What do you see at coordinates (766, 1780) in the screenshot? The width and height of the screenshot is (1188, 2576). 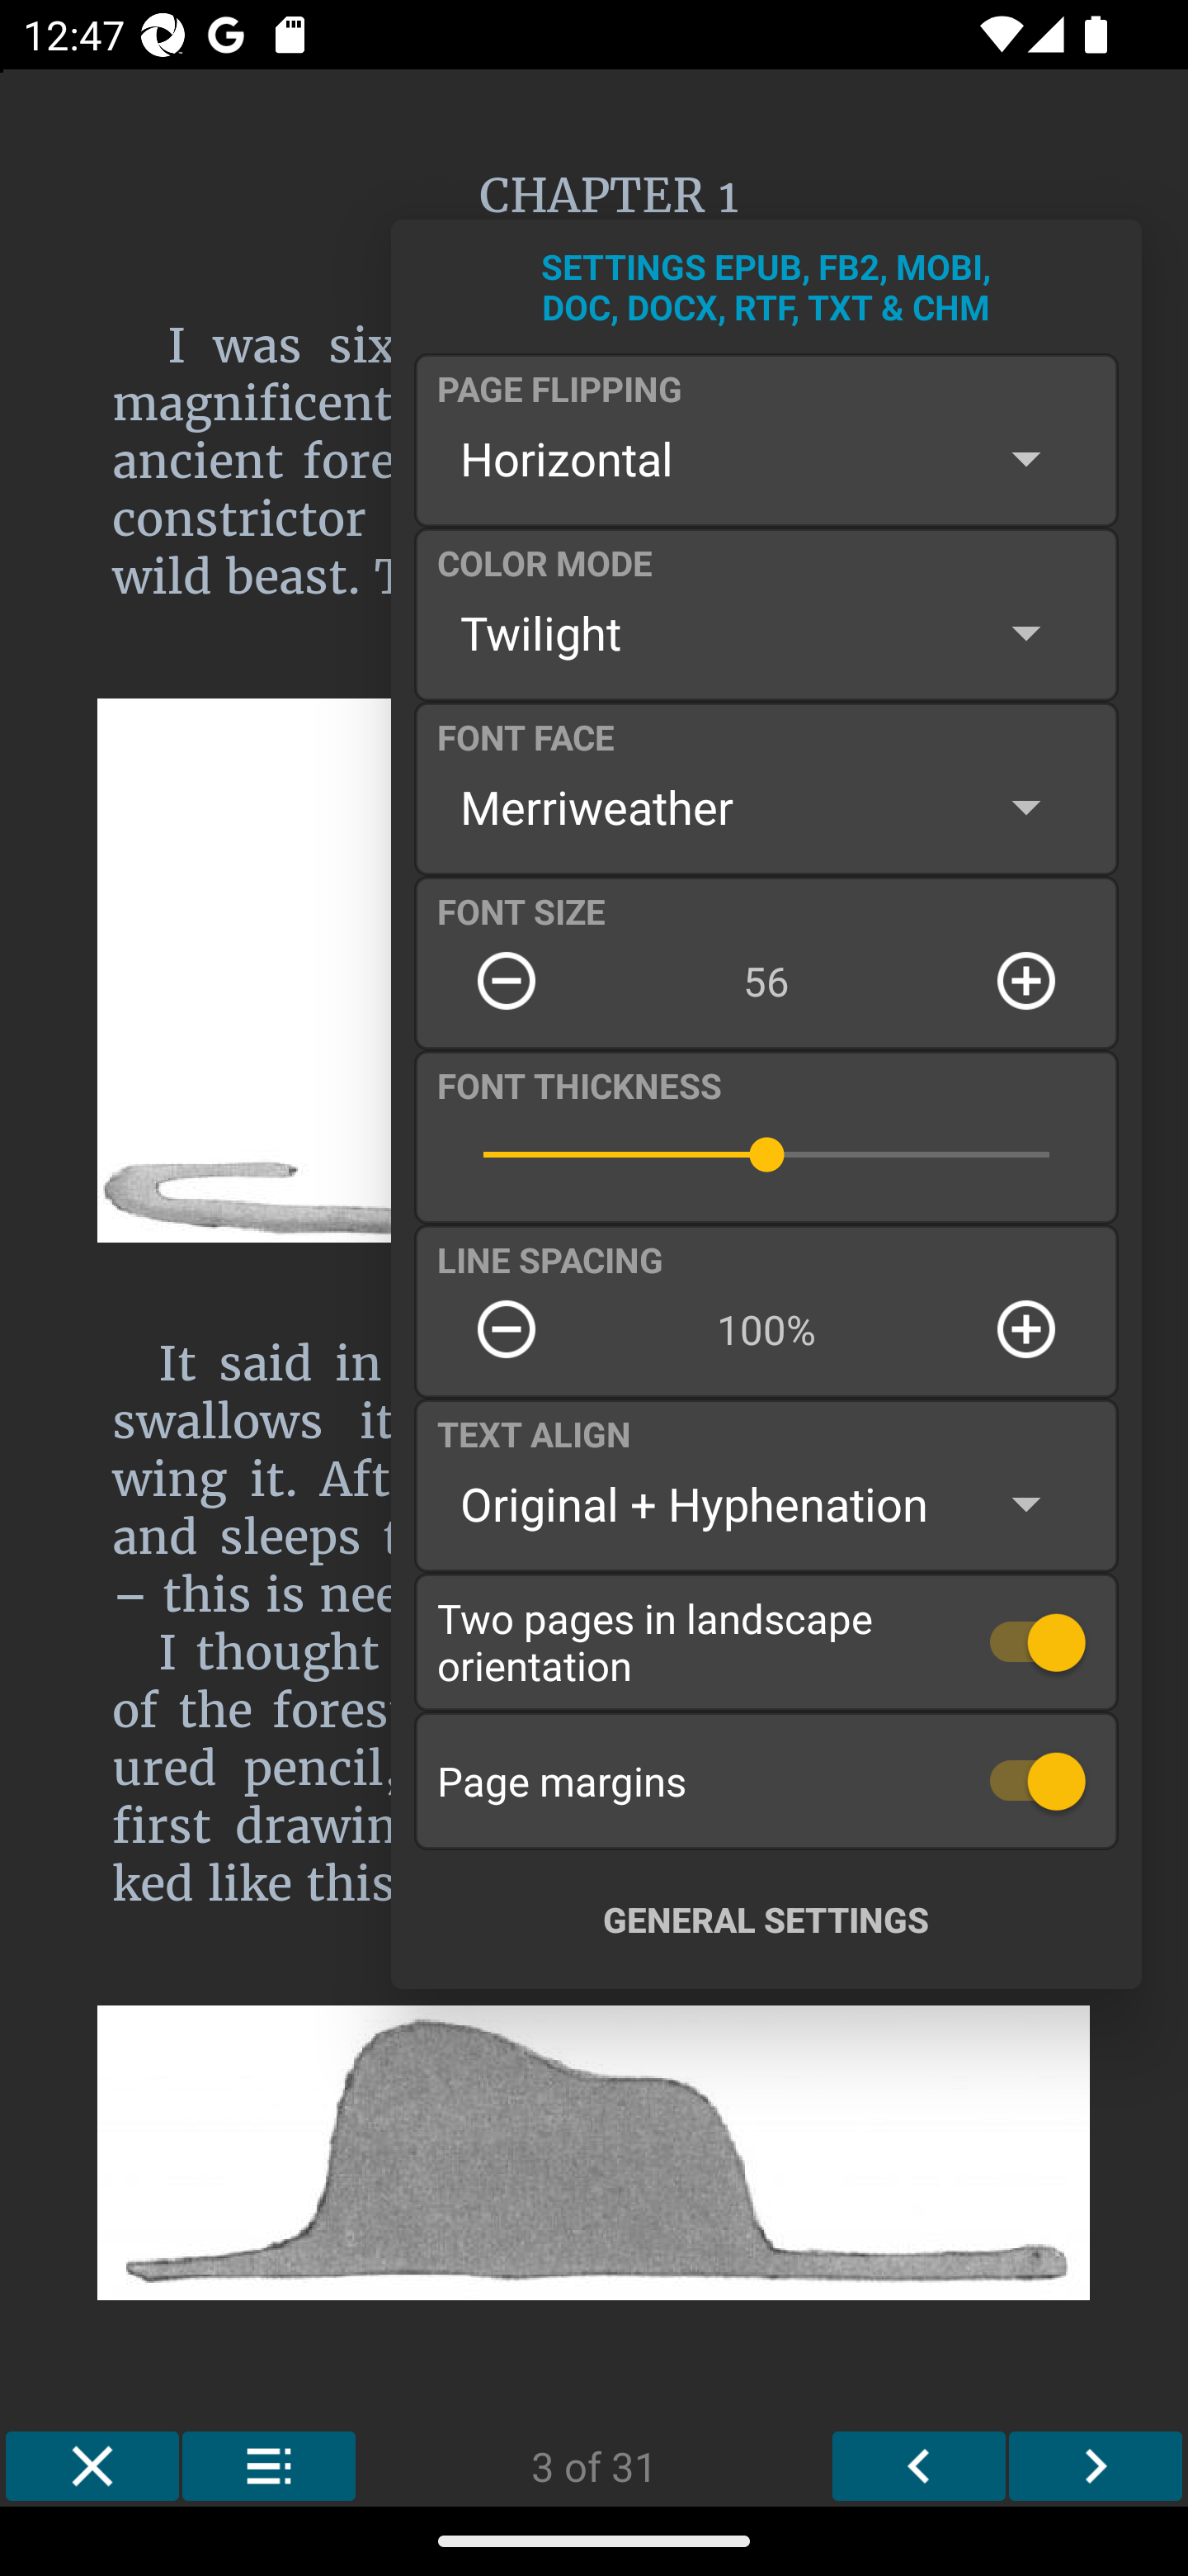 I see `Page margins` at bounding box center [766, 1780].